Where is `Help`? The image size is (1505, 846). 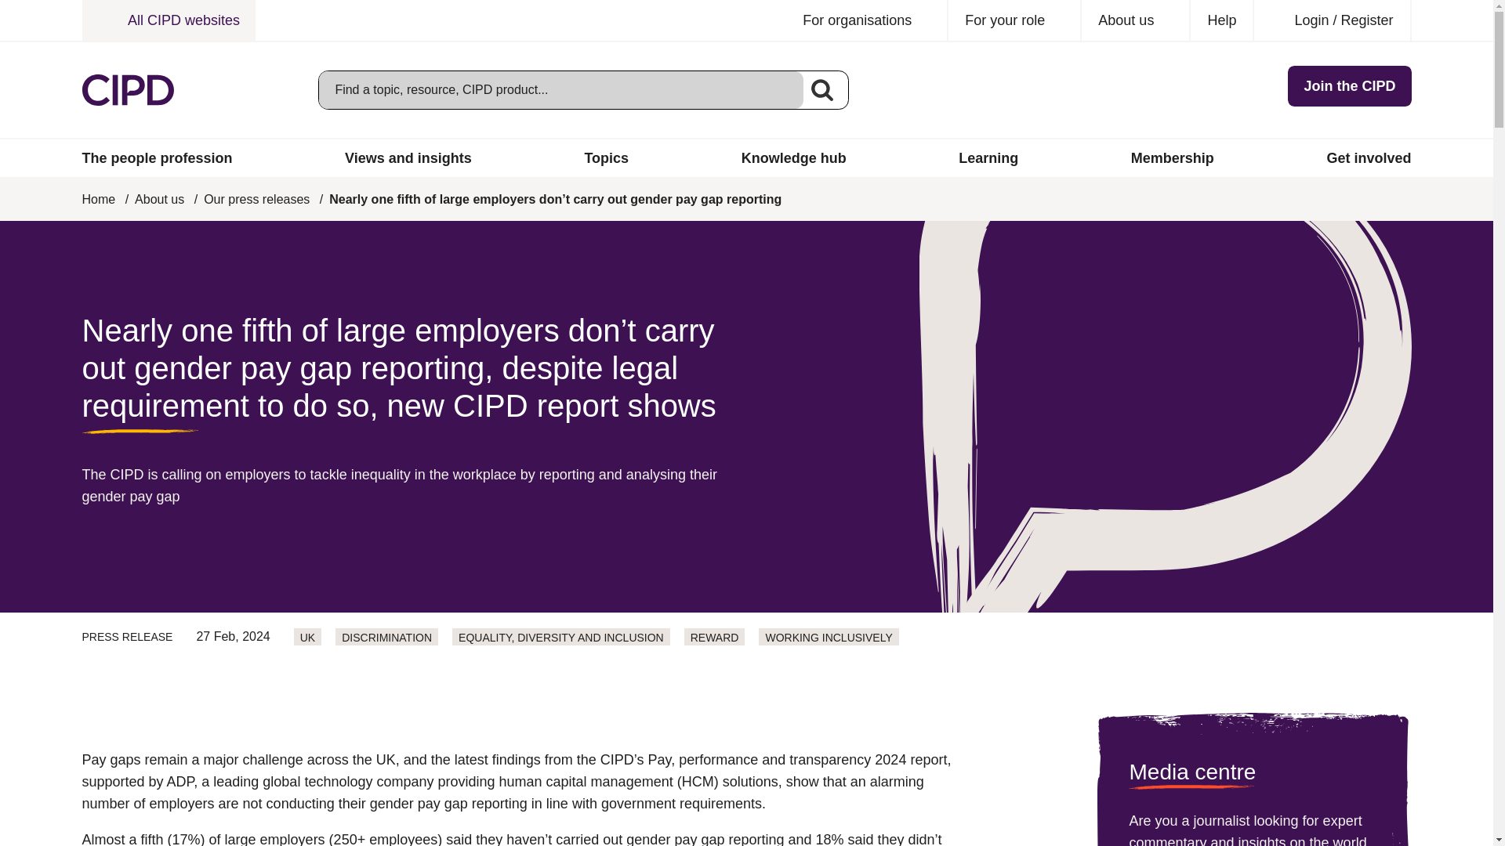
Help is located at coordinates (1221, 20).